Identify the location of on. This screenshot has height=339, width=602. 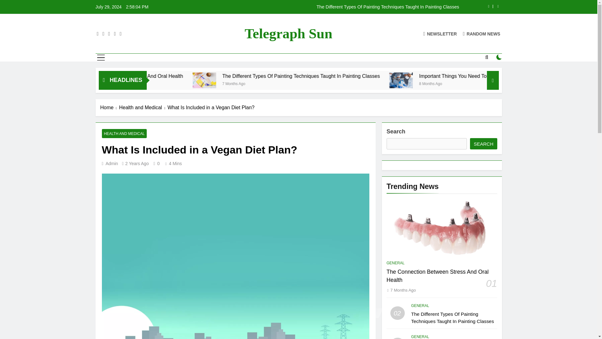
(499, 57).